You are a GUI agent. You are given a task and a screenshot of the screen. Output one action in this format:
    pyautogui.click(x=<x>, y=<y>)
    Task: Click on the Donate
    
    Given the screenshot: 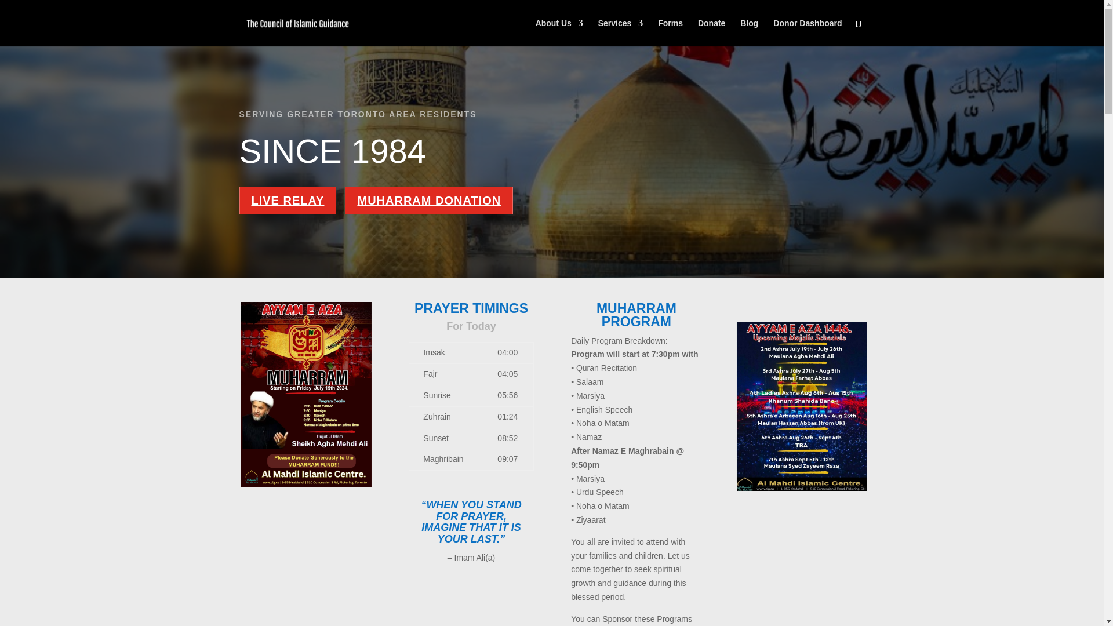 What is the action you would take?
    pyautogui.click(x=711, y=32)
    